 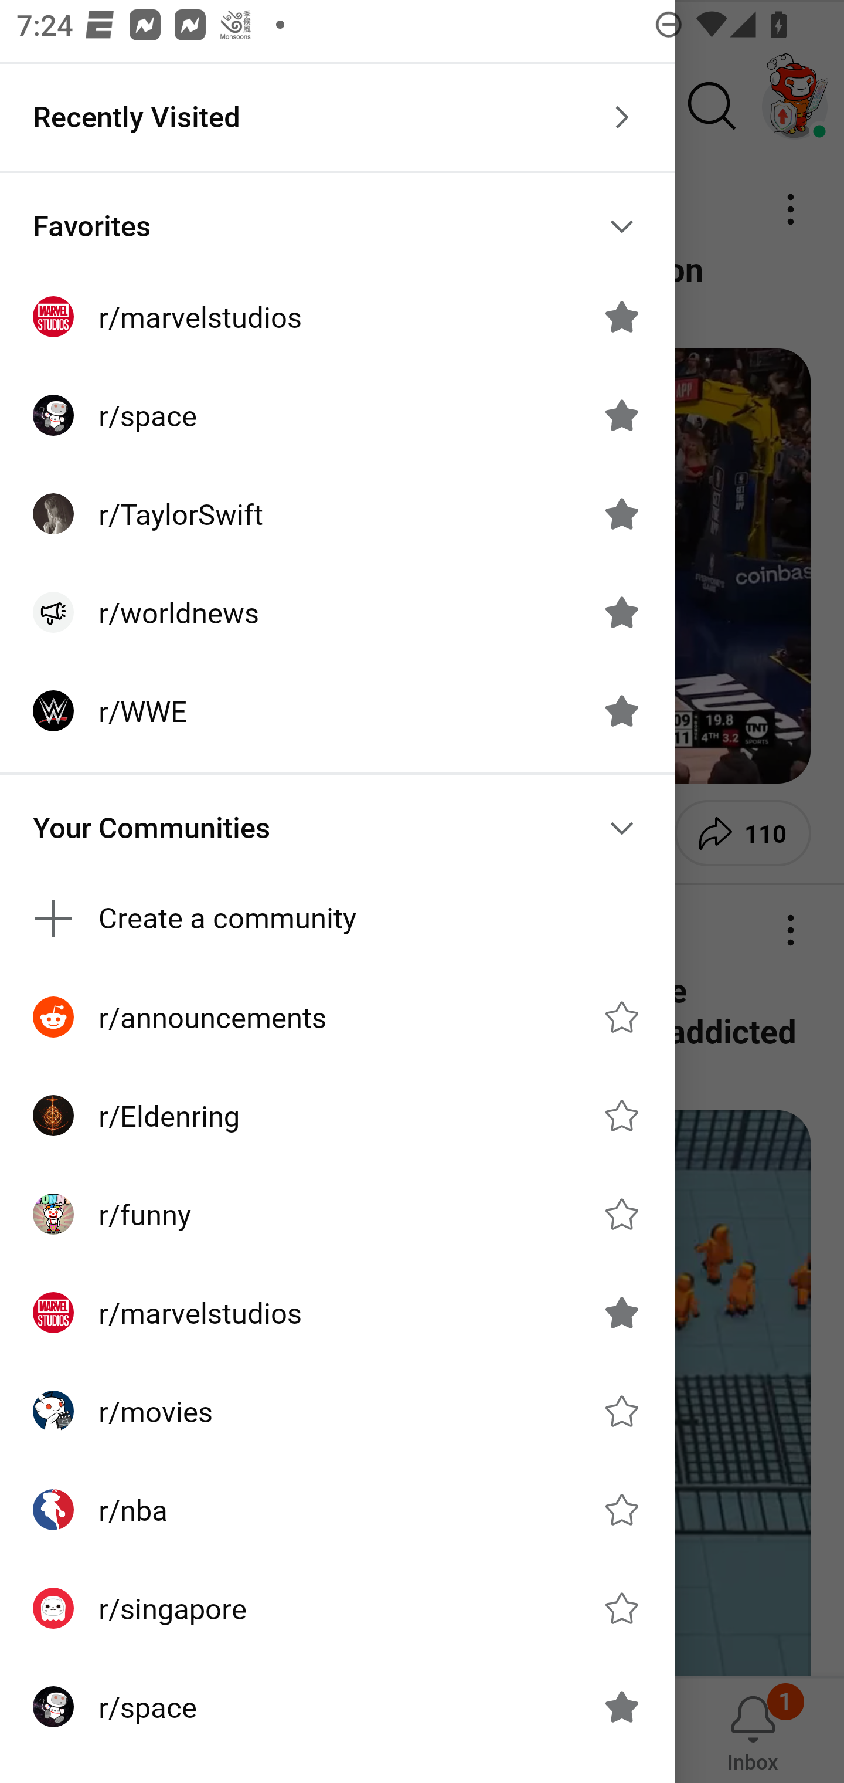 I want to click on Your Communities, so click(x=338, y=828).